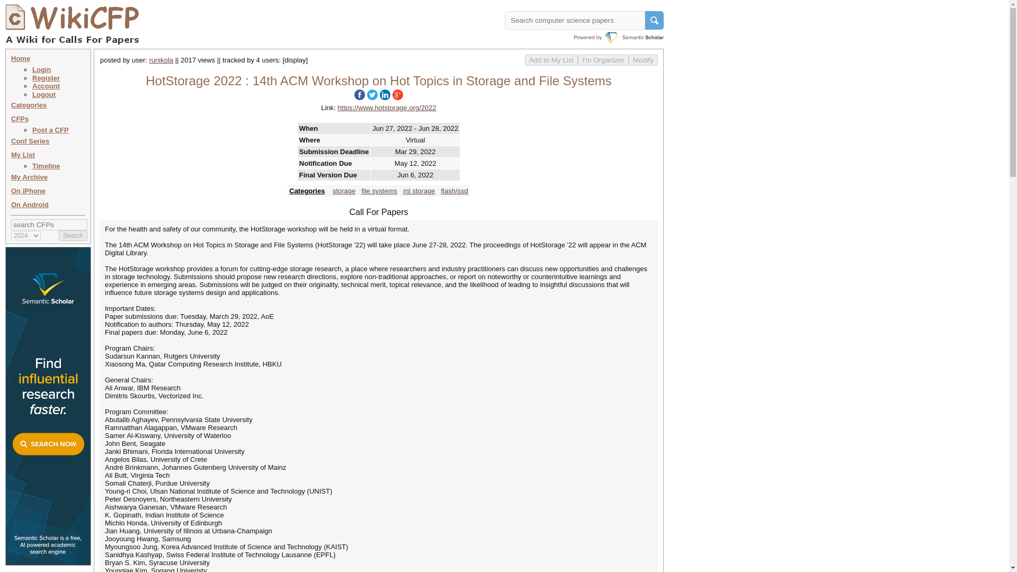  What do you see at coordinates (30, 141) in the screenshot?
I see `Conf Series` at bounding box center [30, 141].